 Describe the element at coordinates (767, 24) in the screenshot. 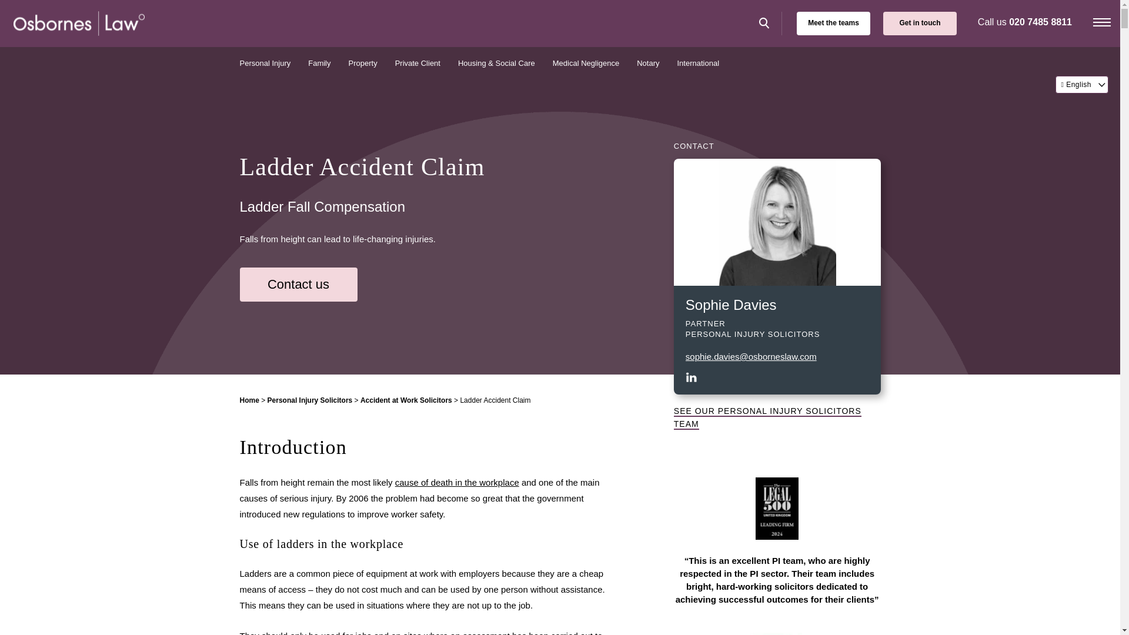

I see `Search` at that location.